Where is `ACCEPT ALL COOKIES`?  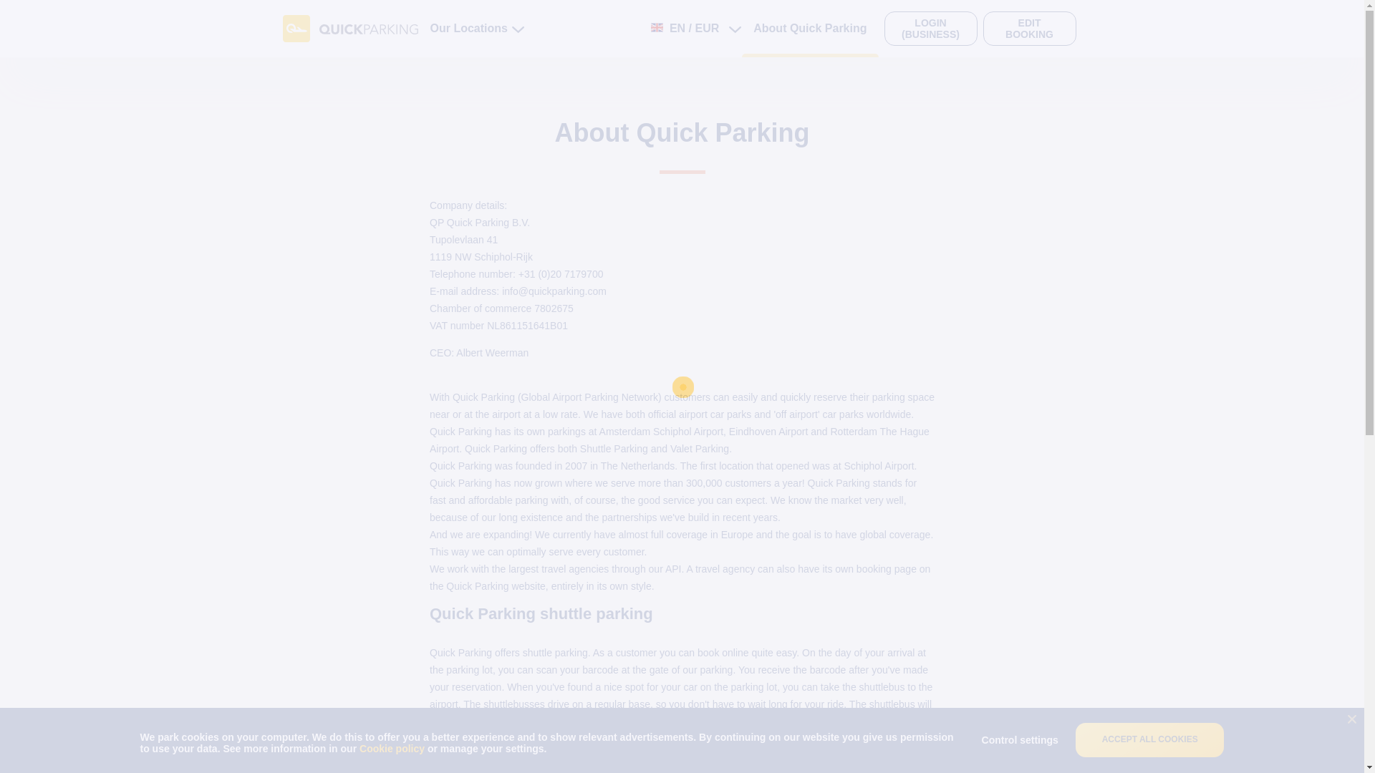 ACCEPT ALL COOKIES is located at coordinates (1150, 740).